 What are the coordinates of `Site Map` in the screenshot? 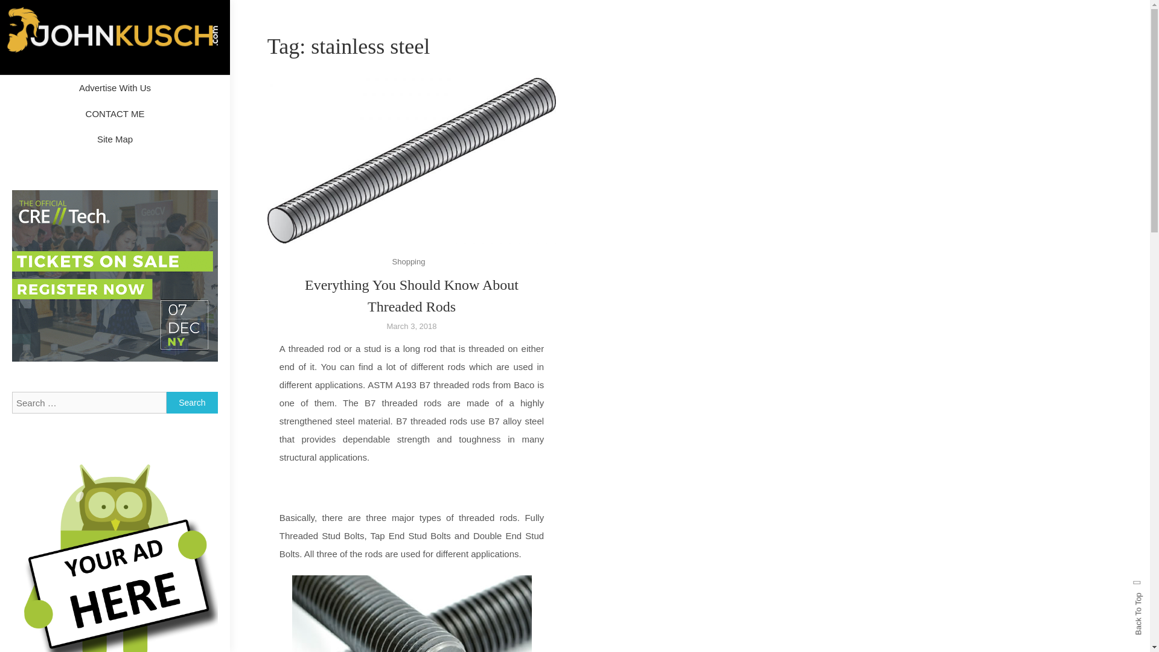 It's located at (115, 139).